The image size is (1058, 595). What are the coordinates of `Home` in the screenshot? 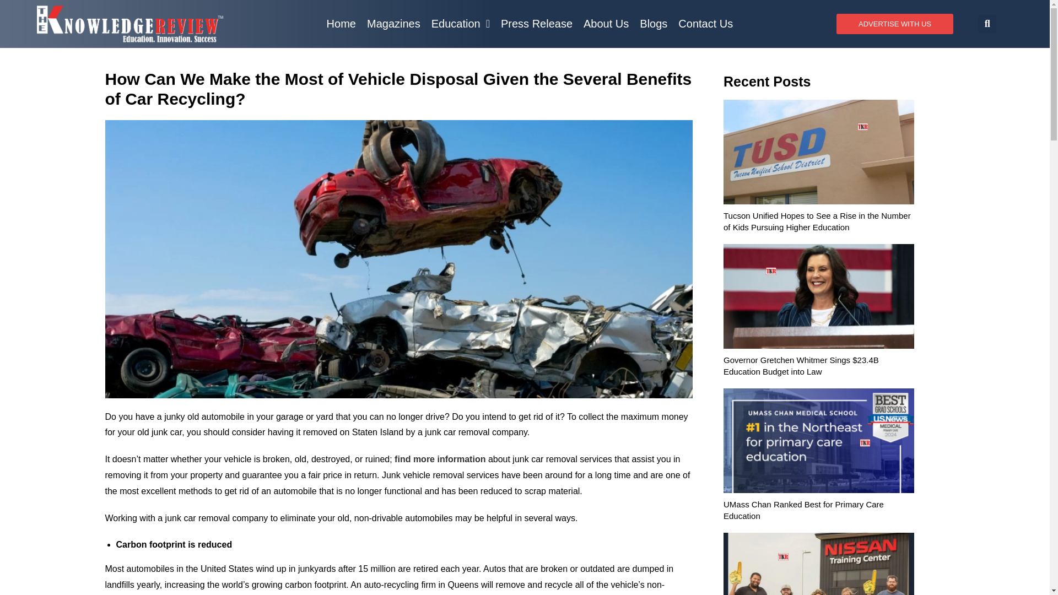 It's located at (342, 23).